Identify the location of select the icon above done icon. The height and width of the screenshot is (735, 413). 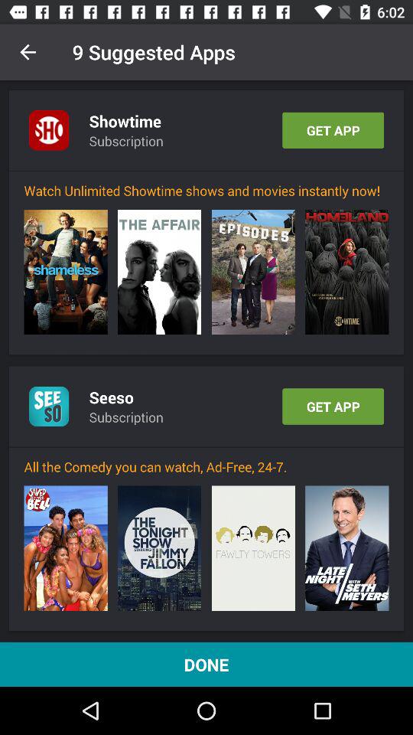
(159, 548).